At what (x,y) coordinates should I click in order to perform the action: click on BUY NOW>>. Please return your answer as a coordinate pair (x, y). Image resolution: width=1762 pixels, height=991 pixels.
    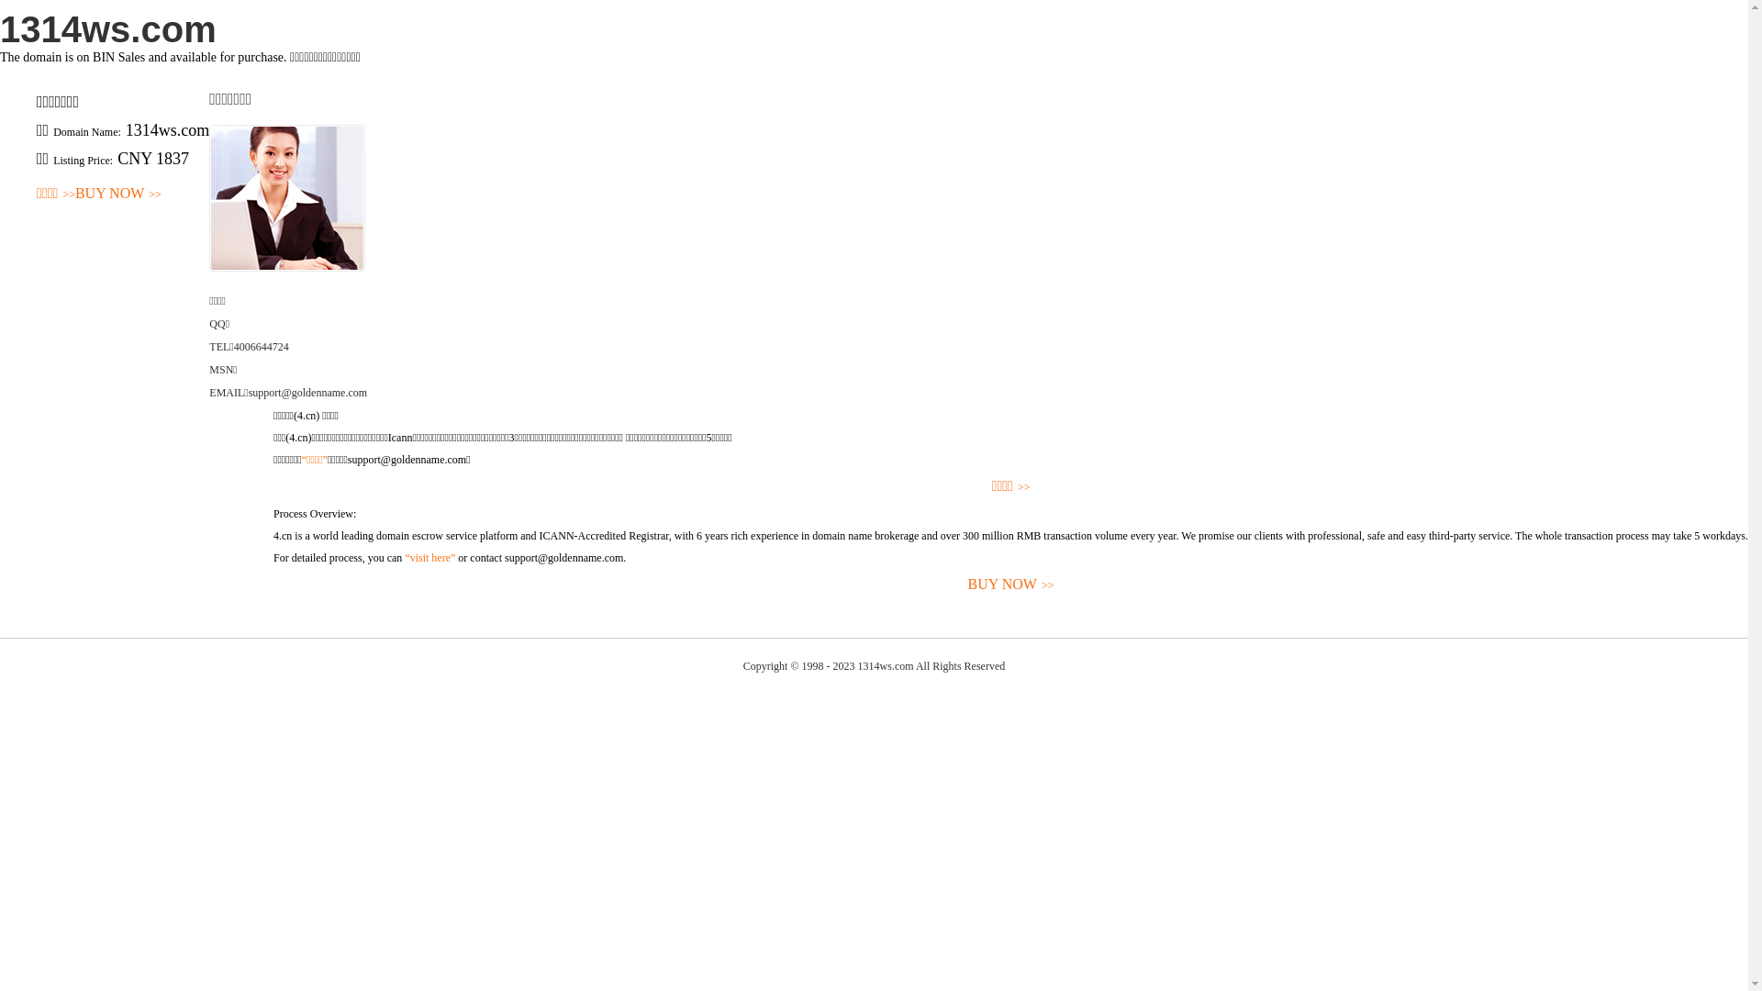
    Looking at the image, I should click on (118, 195).